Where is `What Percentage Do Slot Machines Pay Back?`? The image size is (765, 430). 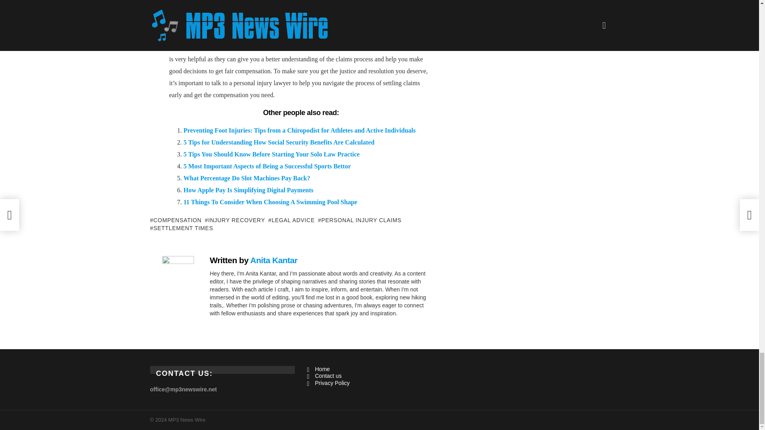
What Percentage Do Slot Machines Pay Back? is located at coordinates (246, 178).